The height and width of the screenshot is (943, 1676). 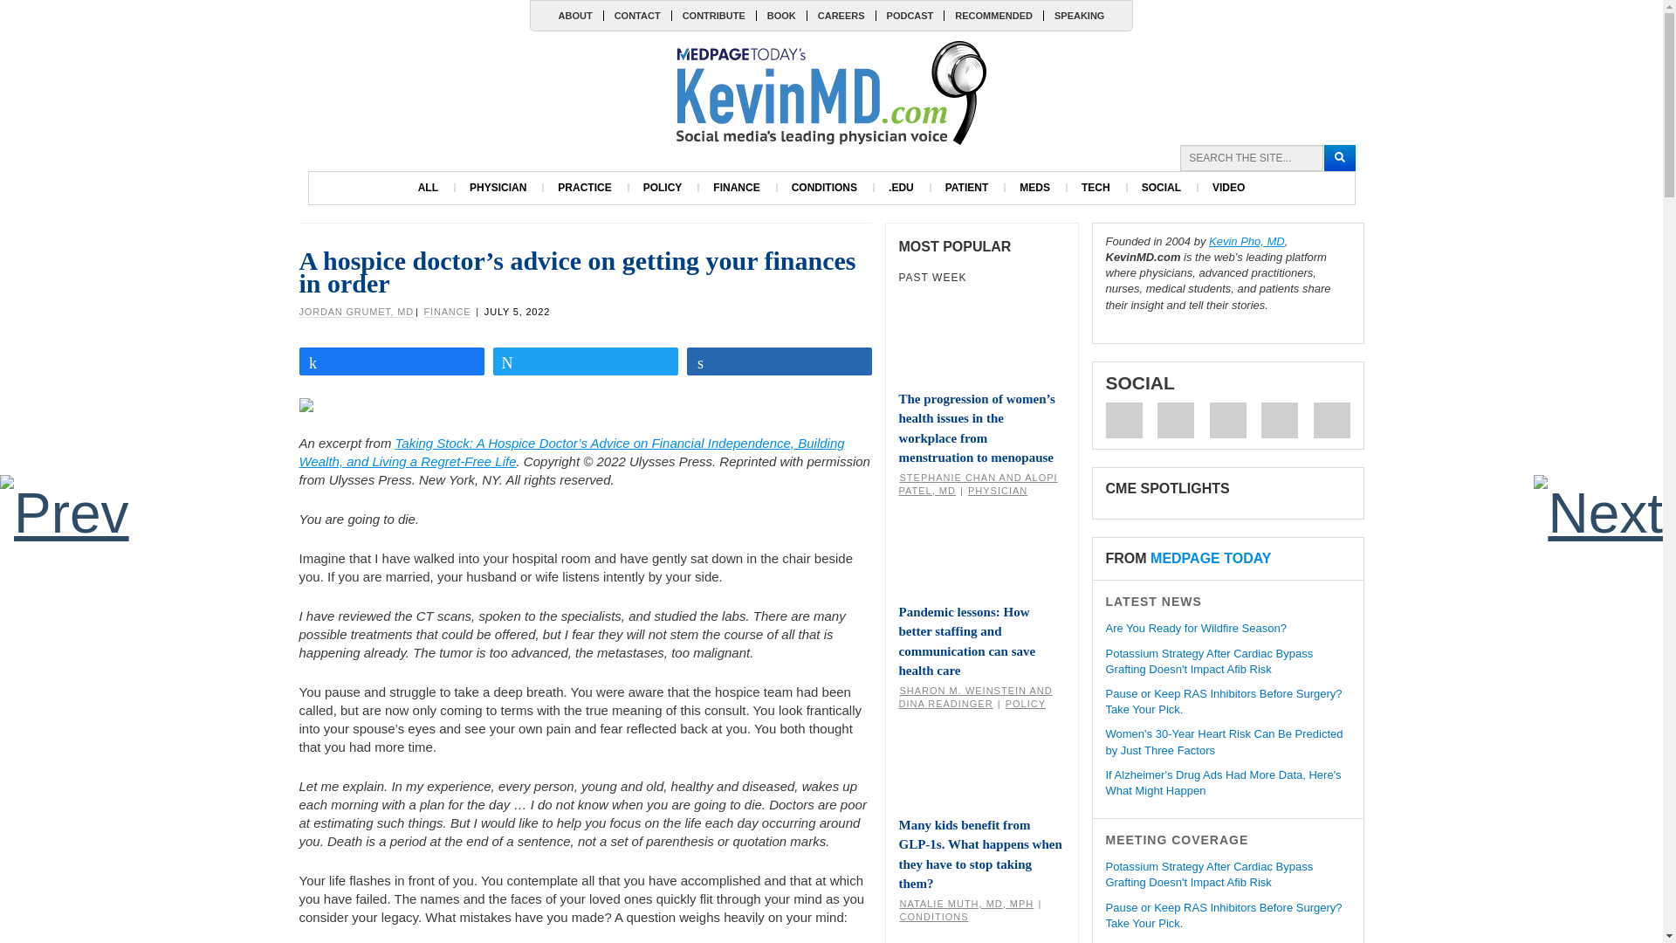 What do you see at coordinates (575, 15) in the screenshot?
I see `ABOUT` at bounding box center [575, 15].